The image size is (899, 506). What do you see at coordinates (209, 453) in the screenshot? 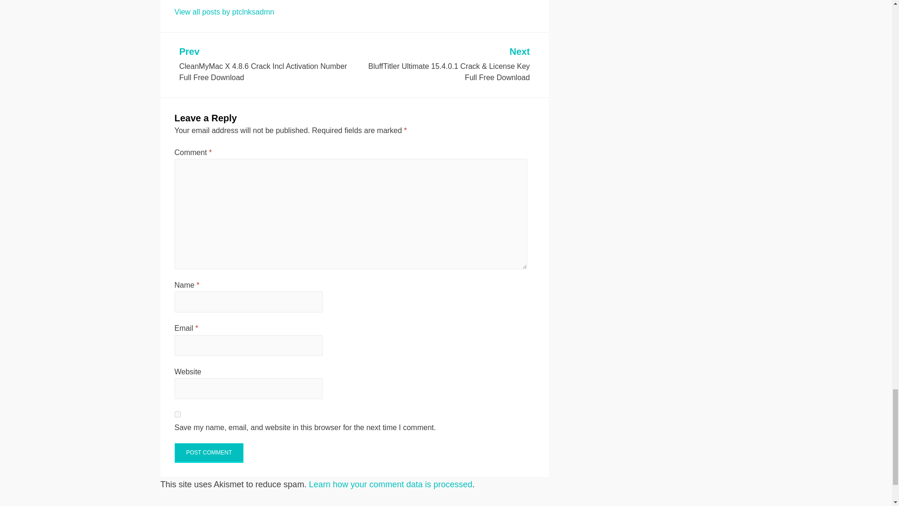
I see `Post Comment` at bounding box center [209, 453].